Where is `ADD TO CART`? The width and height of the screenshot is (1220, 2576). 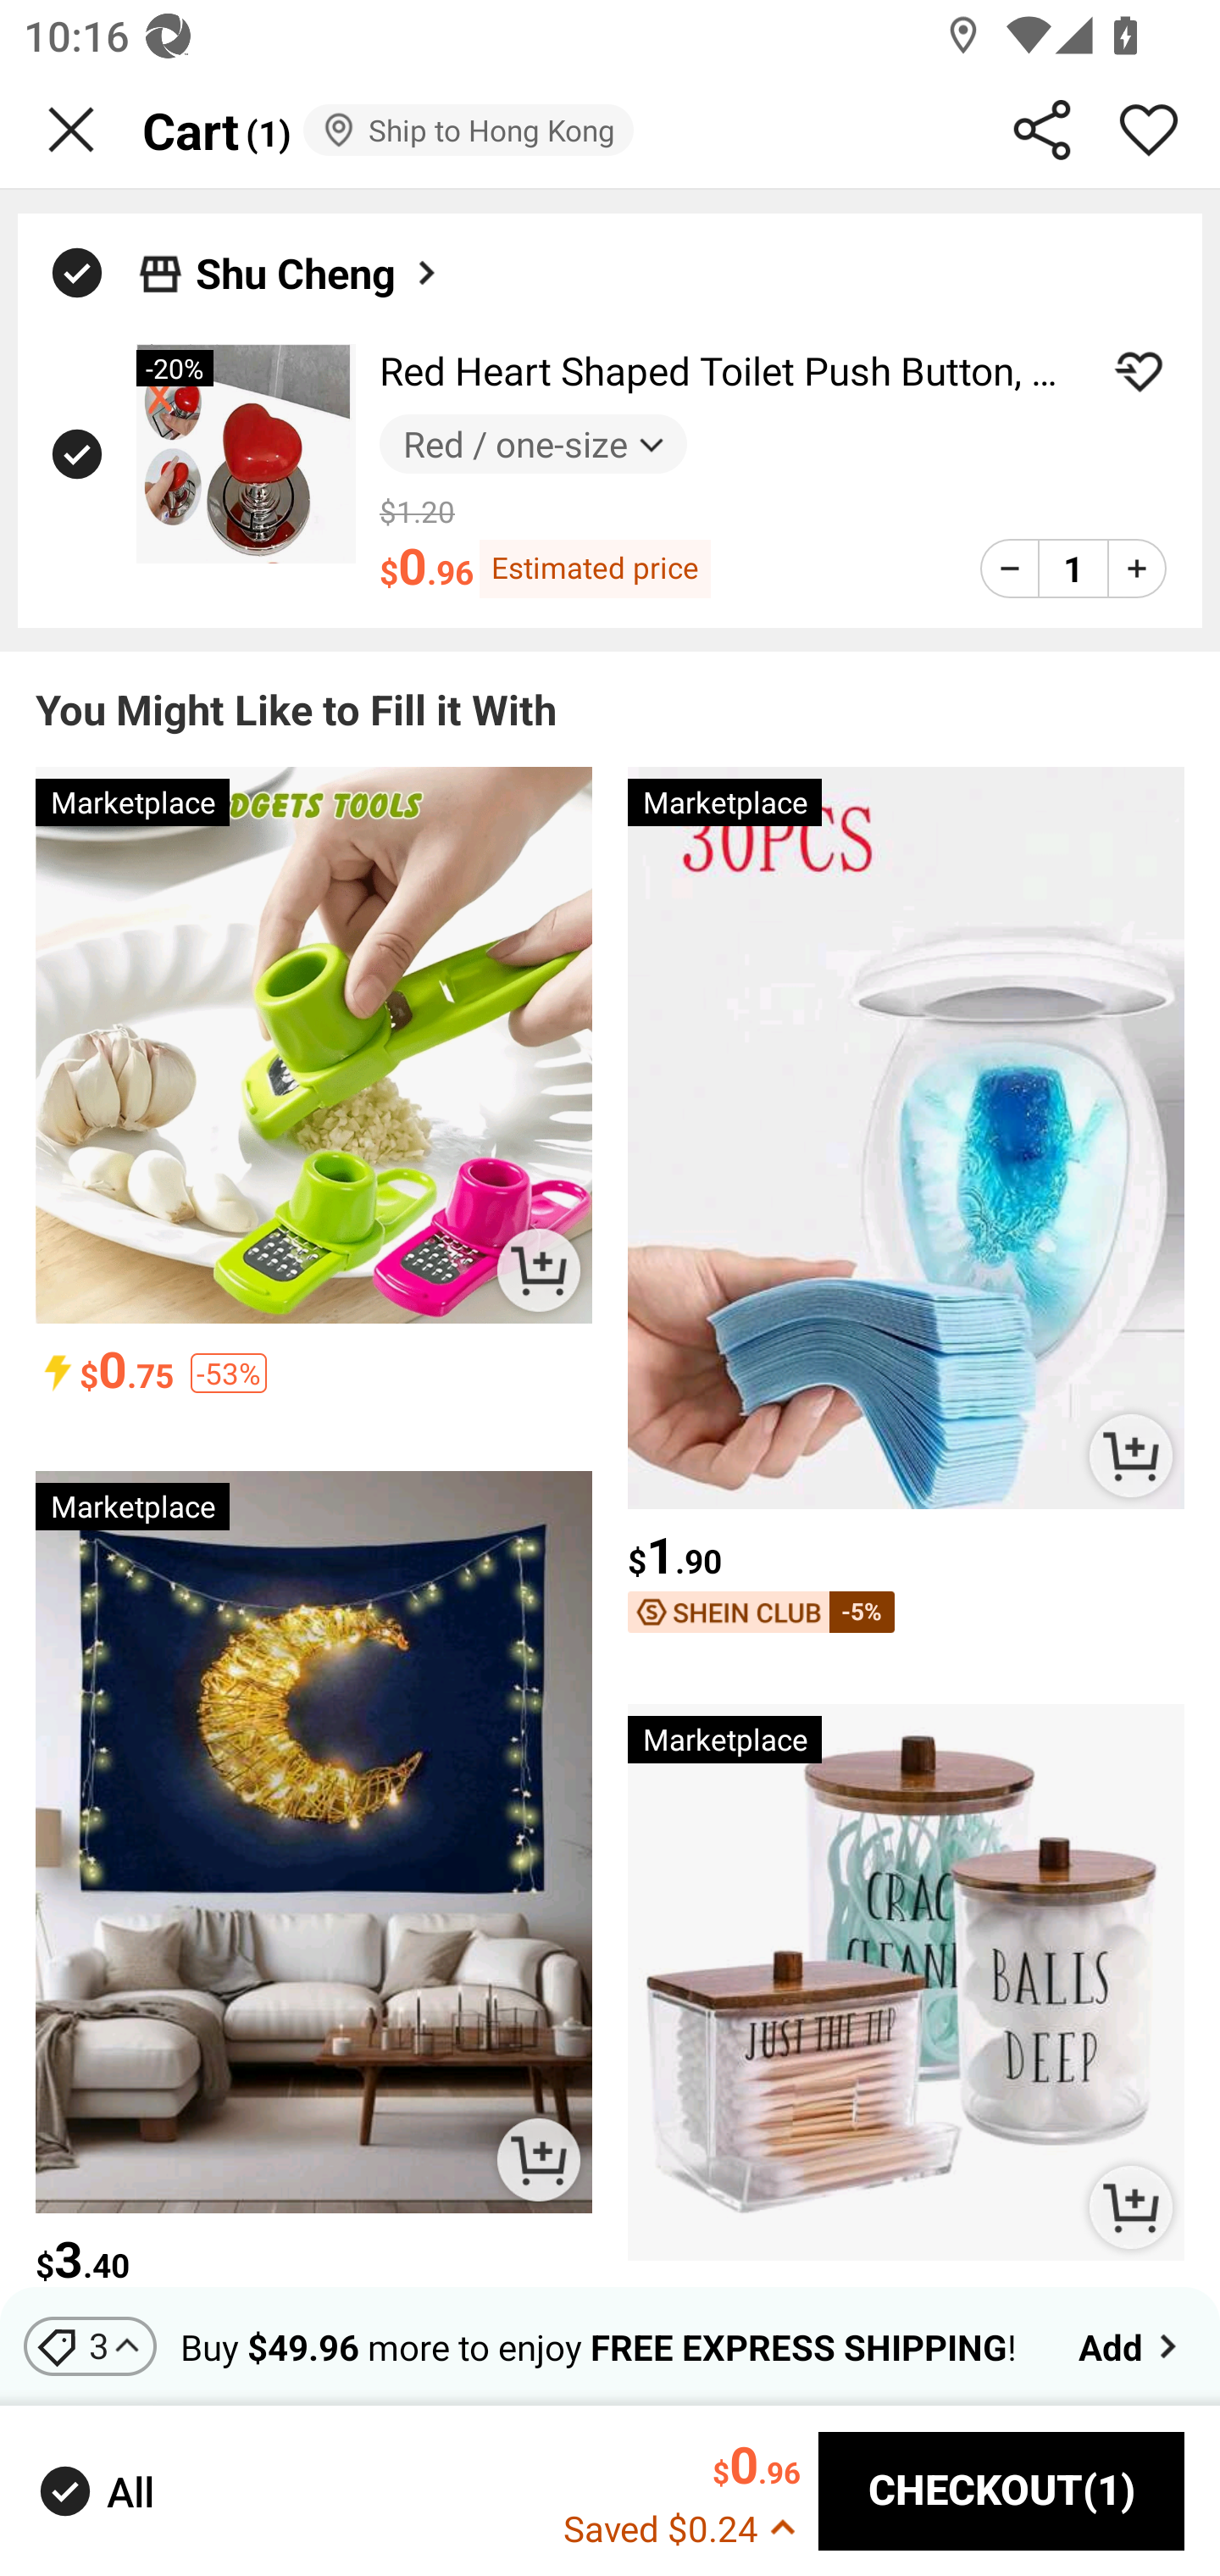
ADD TO CART is located at coordinates (539, 1269).